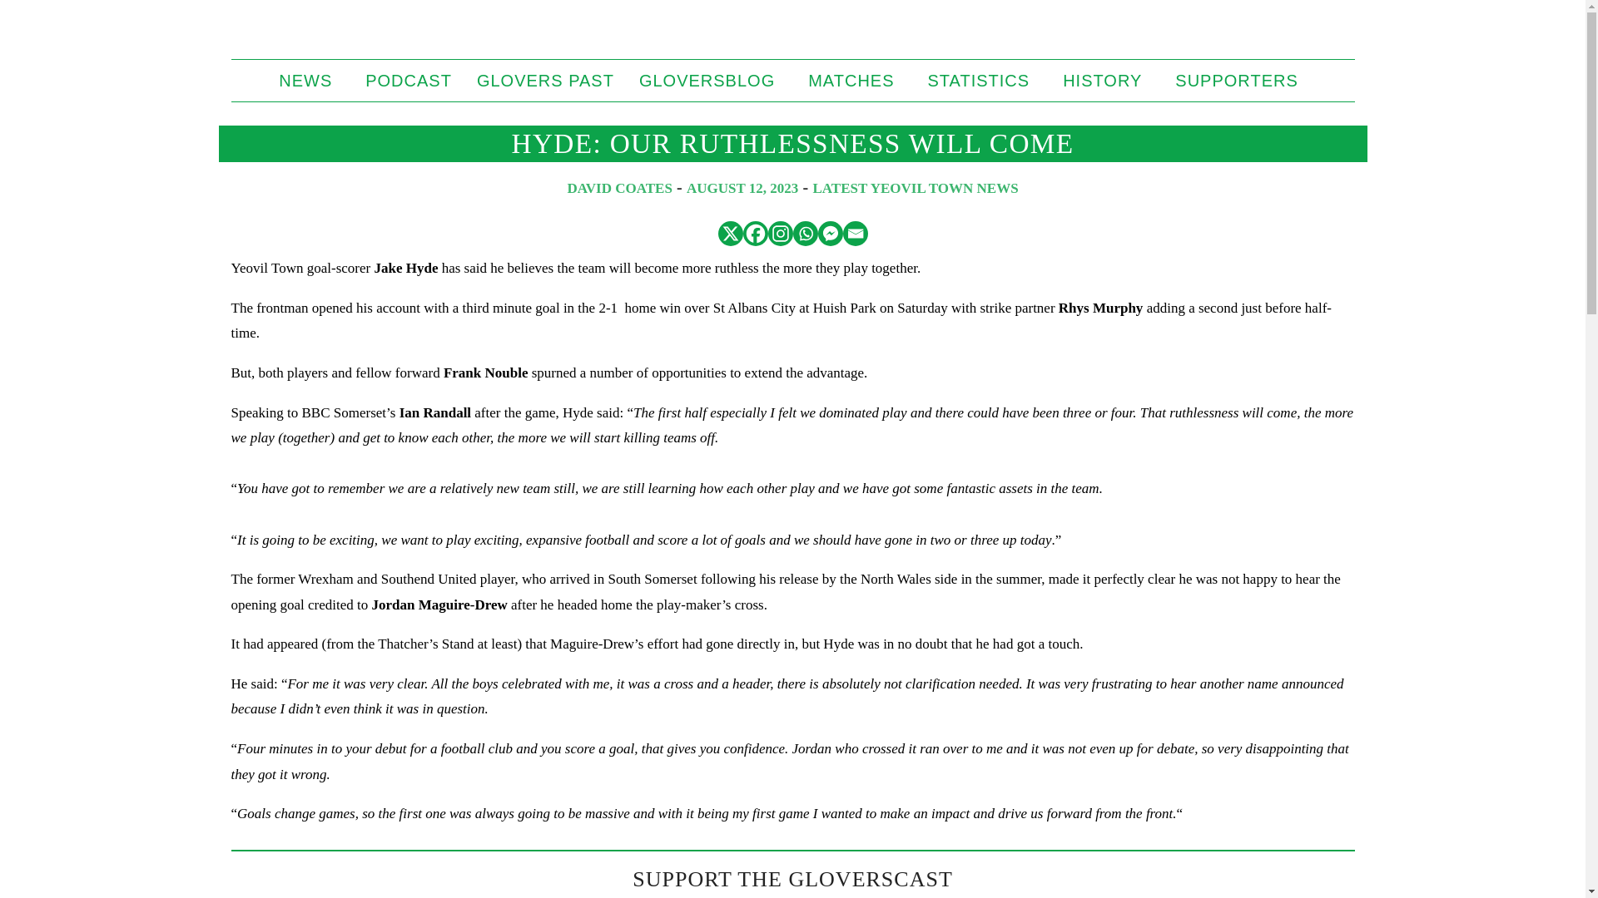  I want to click on X, so click(730, 233).